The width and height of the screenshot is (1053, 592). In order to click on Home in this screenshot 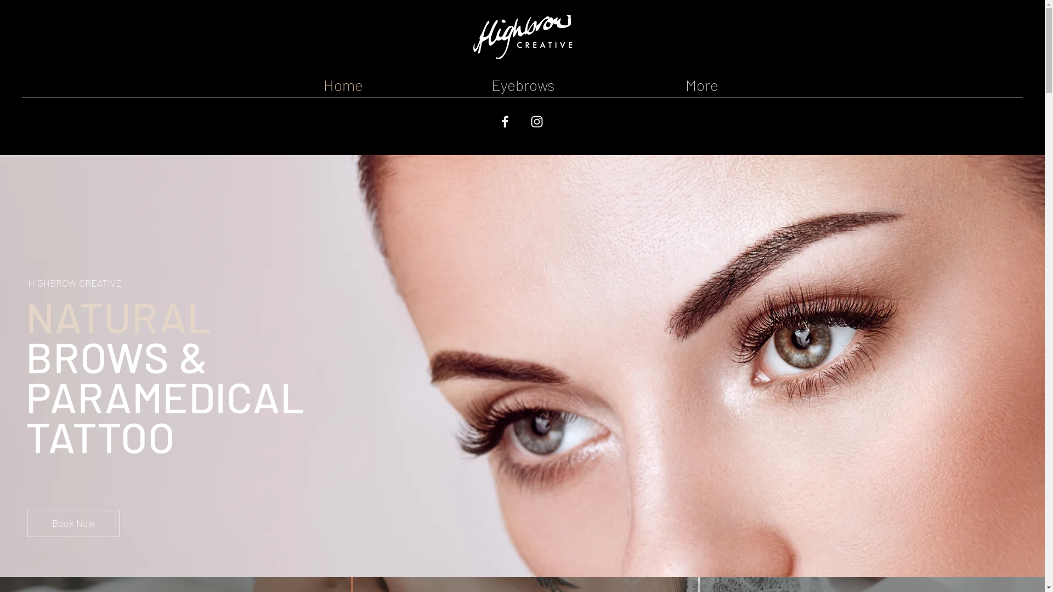, I will do `click(343, 85)`.